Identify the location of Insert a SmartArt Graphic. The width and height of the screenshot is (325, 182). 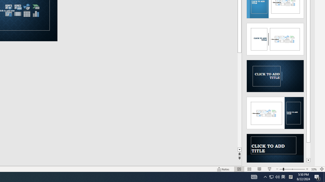
(36, 7).